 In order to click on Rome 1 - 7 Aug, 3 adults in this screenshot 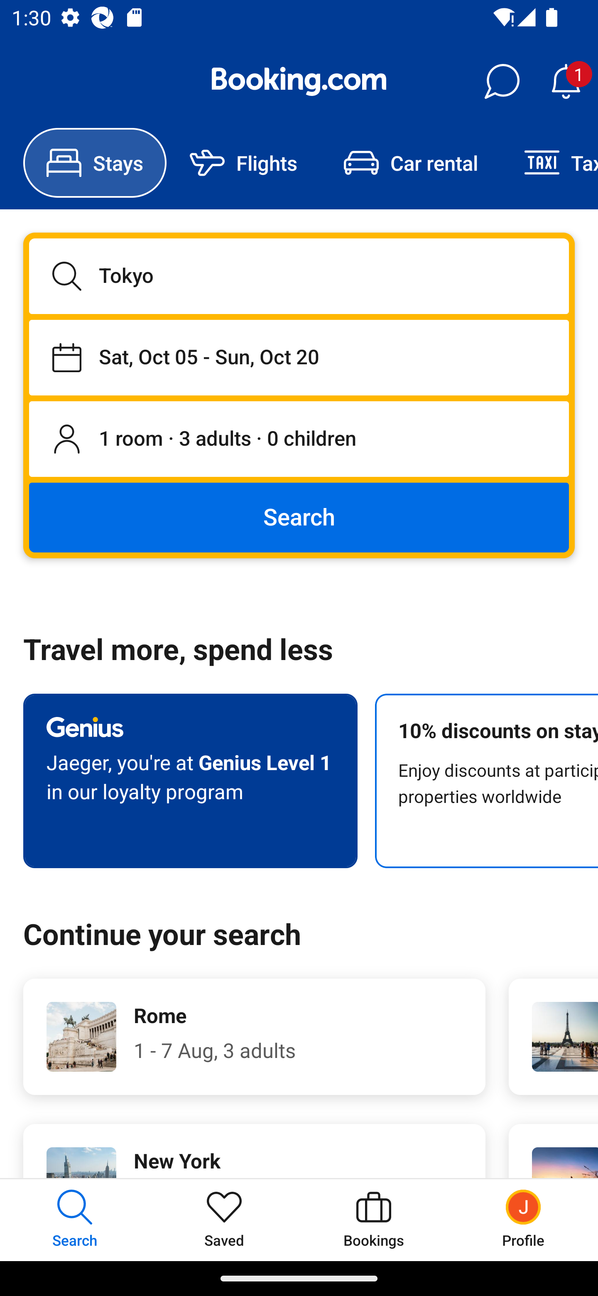, I will do `click(254, 1037)`.